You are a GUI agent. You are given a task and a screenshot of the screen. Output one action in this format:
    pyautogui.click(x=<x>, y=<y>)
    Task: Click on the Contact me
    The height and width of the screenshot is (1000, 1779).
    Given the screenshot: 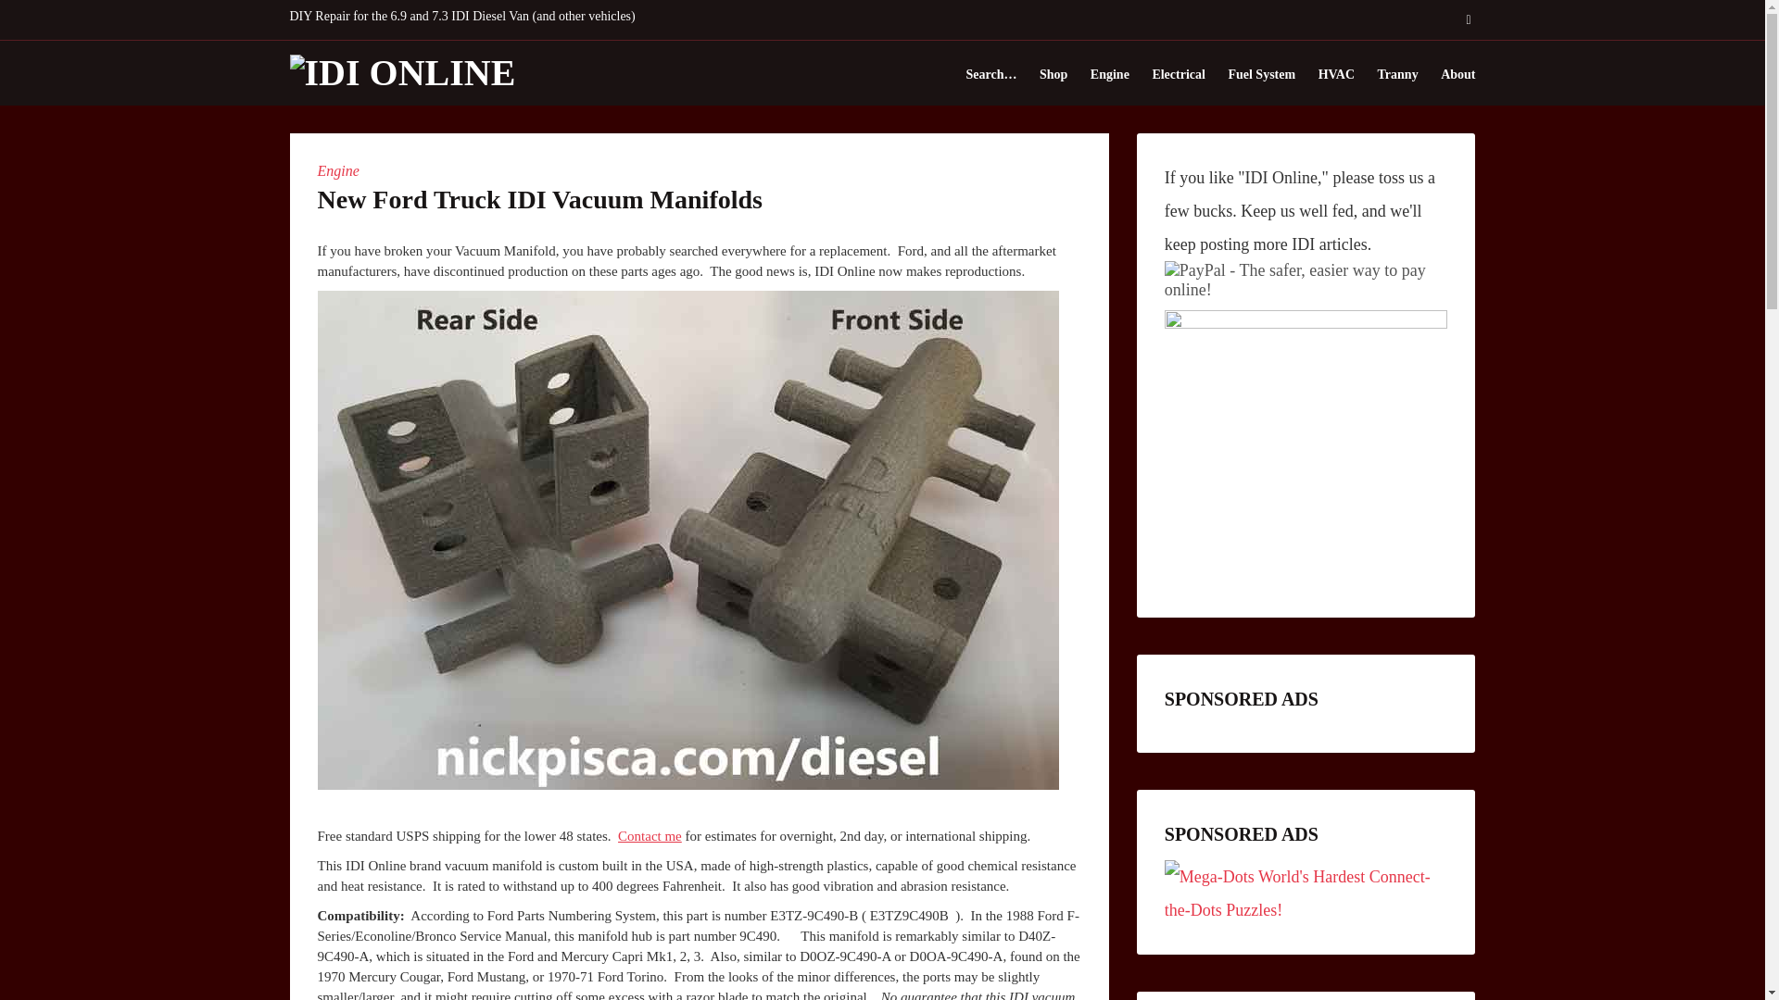 What is the action you would take?
    pyautogui.click(x=649, y=836)
    